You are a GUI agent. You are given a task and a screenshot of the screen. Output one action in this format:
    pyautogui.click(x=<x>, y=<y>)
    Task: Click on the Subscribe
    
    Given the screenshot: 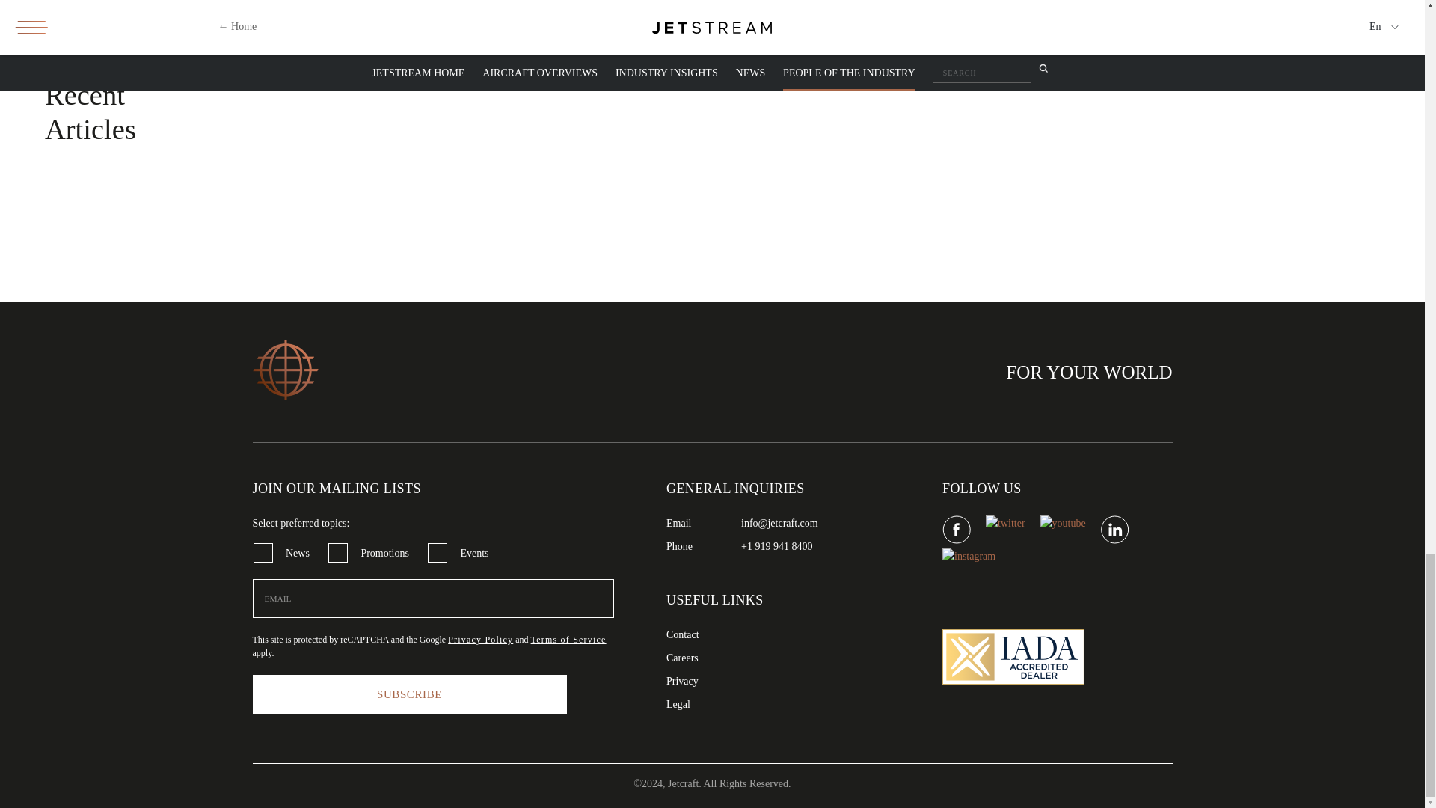 What is the action you would take?
    pyautogui.click(x=410, y=694)
    